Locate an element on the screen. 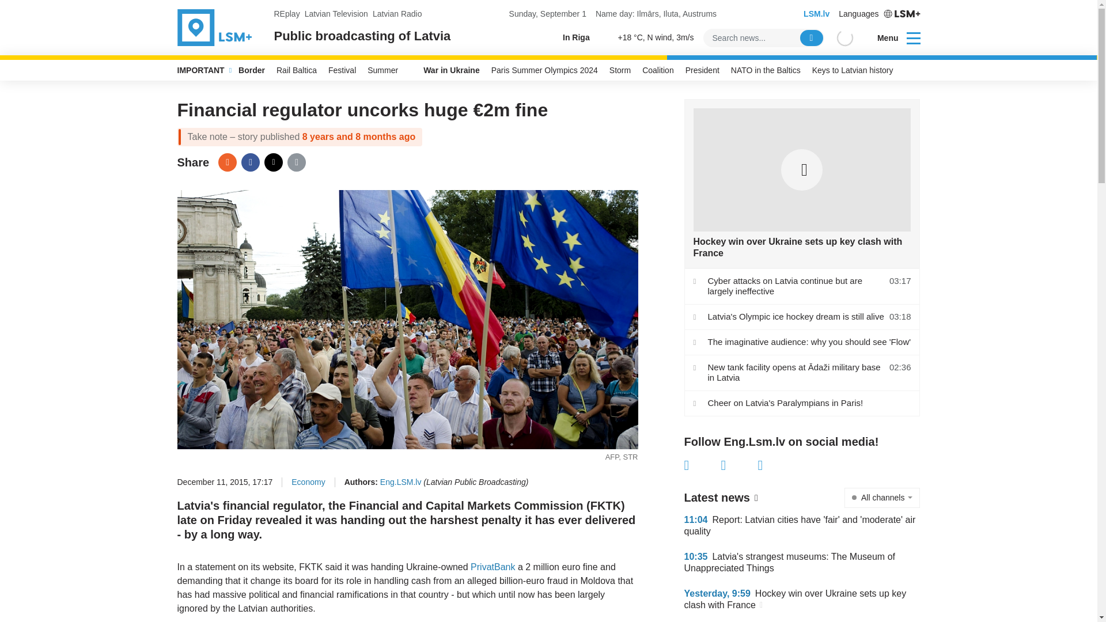  Facebook is located at coordinates (250, 162).